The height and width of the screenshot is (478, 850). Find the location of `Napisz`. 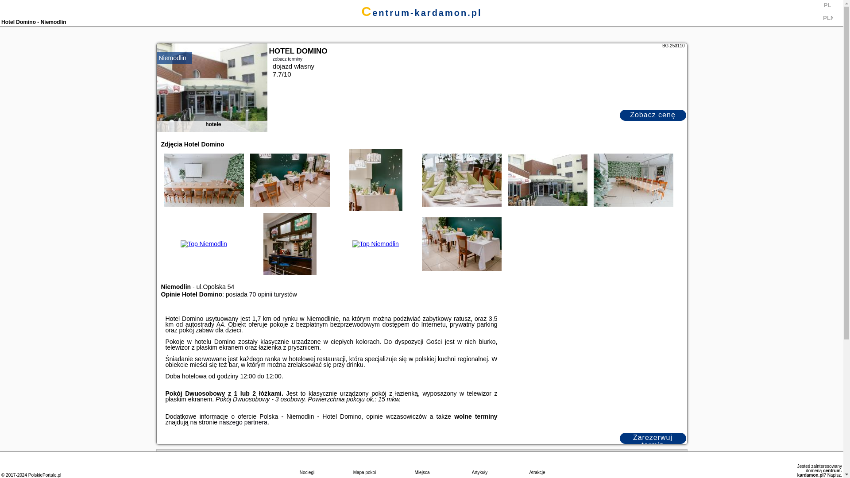

Napisz is located at coordinates (834, 475).